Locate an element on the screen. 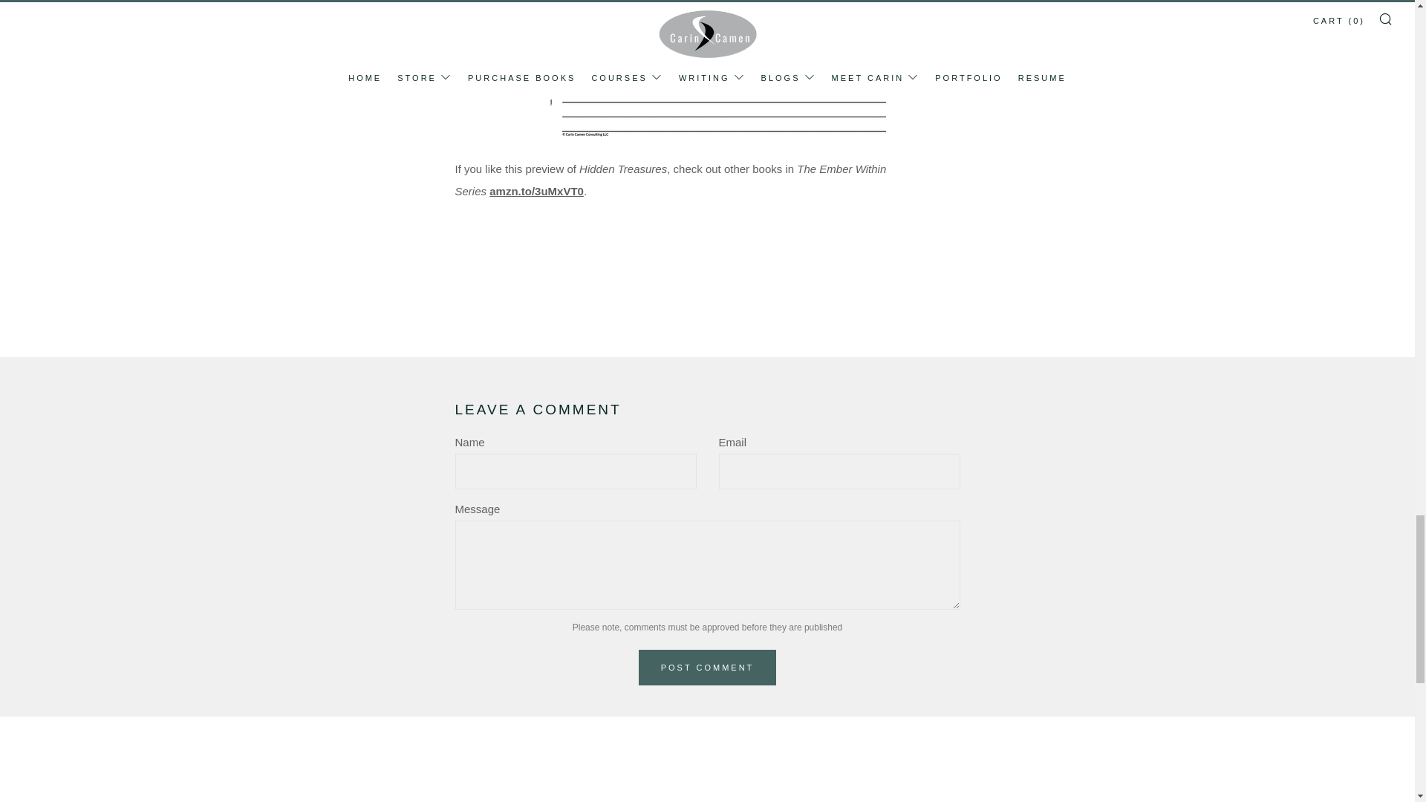  Carin Camen The Ember Within Series on Amazon is located at coordinates (510, 191).